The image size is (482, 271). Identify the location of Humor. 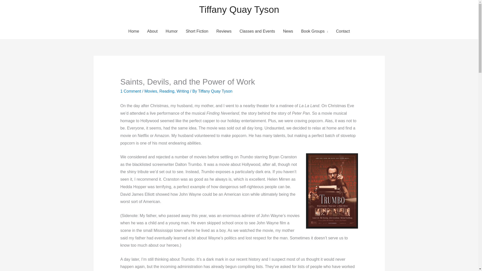
(171, 31).